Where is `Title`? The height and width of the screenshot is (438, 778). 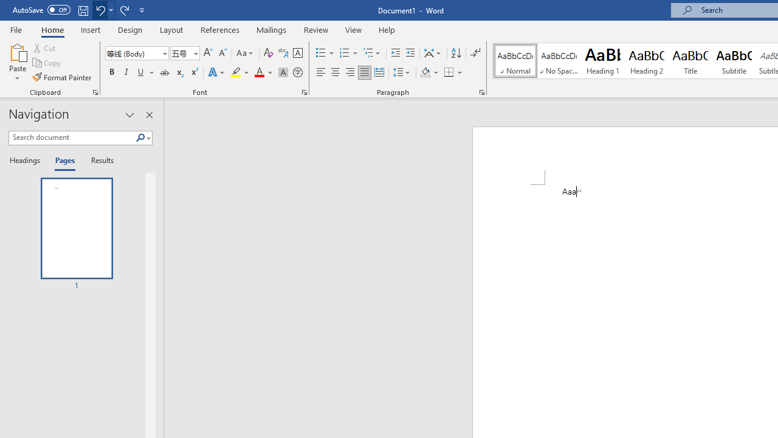 Title is located at coordinates (690, 61).